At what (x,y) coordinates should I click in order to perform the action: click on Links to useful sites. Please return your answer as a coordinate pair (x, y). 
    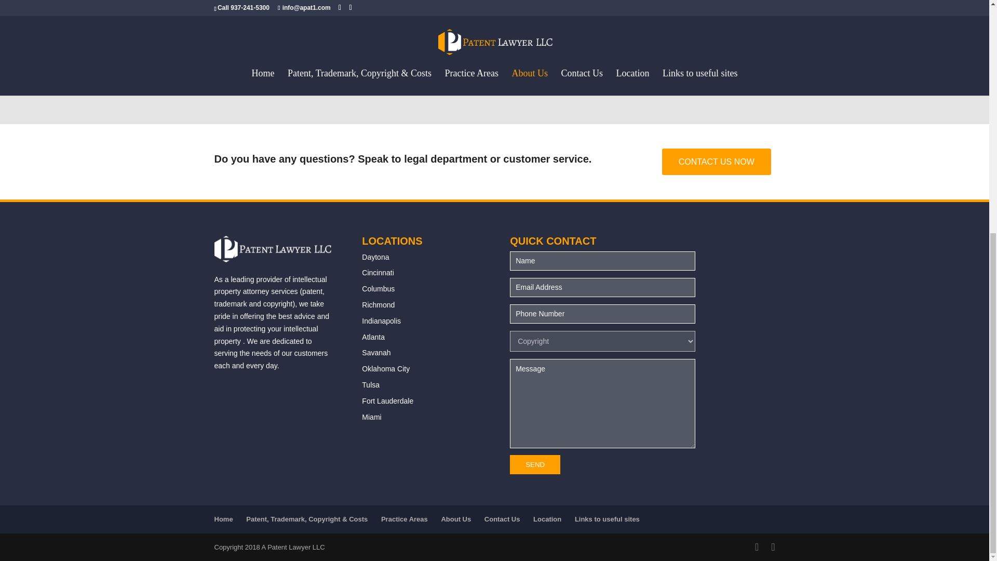
    Looking at the image, I should click on (608, 519).